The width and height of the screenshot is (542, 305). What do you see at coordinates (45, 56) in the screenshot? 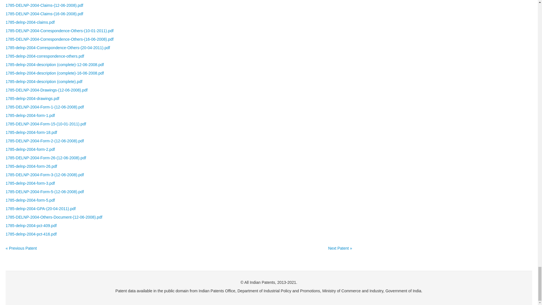
I see `1785-delnp-2004-correspondence-others.pdf` at bounding box center [45, 56].